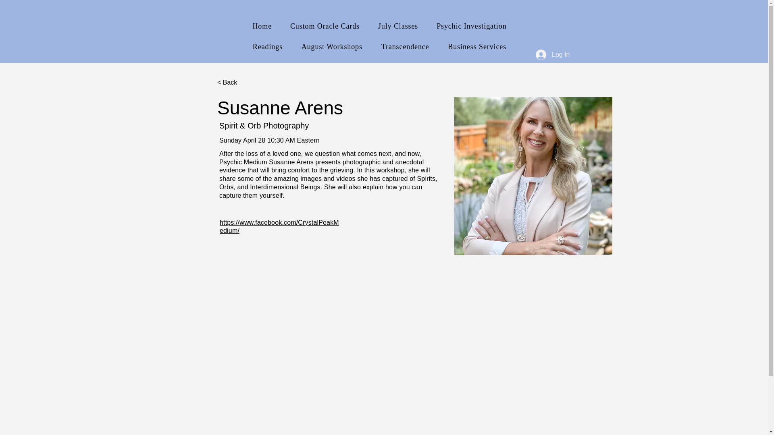 Image resolution: width=774 pixels, height=435 pixels. I want to click on August Workshops, so click(331, 47).